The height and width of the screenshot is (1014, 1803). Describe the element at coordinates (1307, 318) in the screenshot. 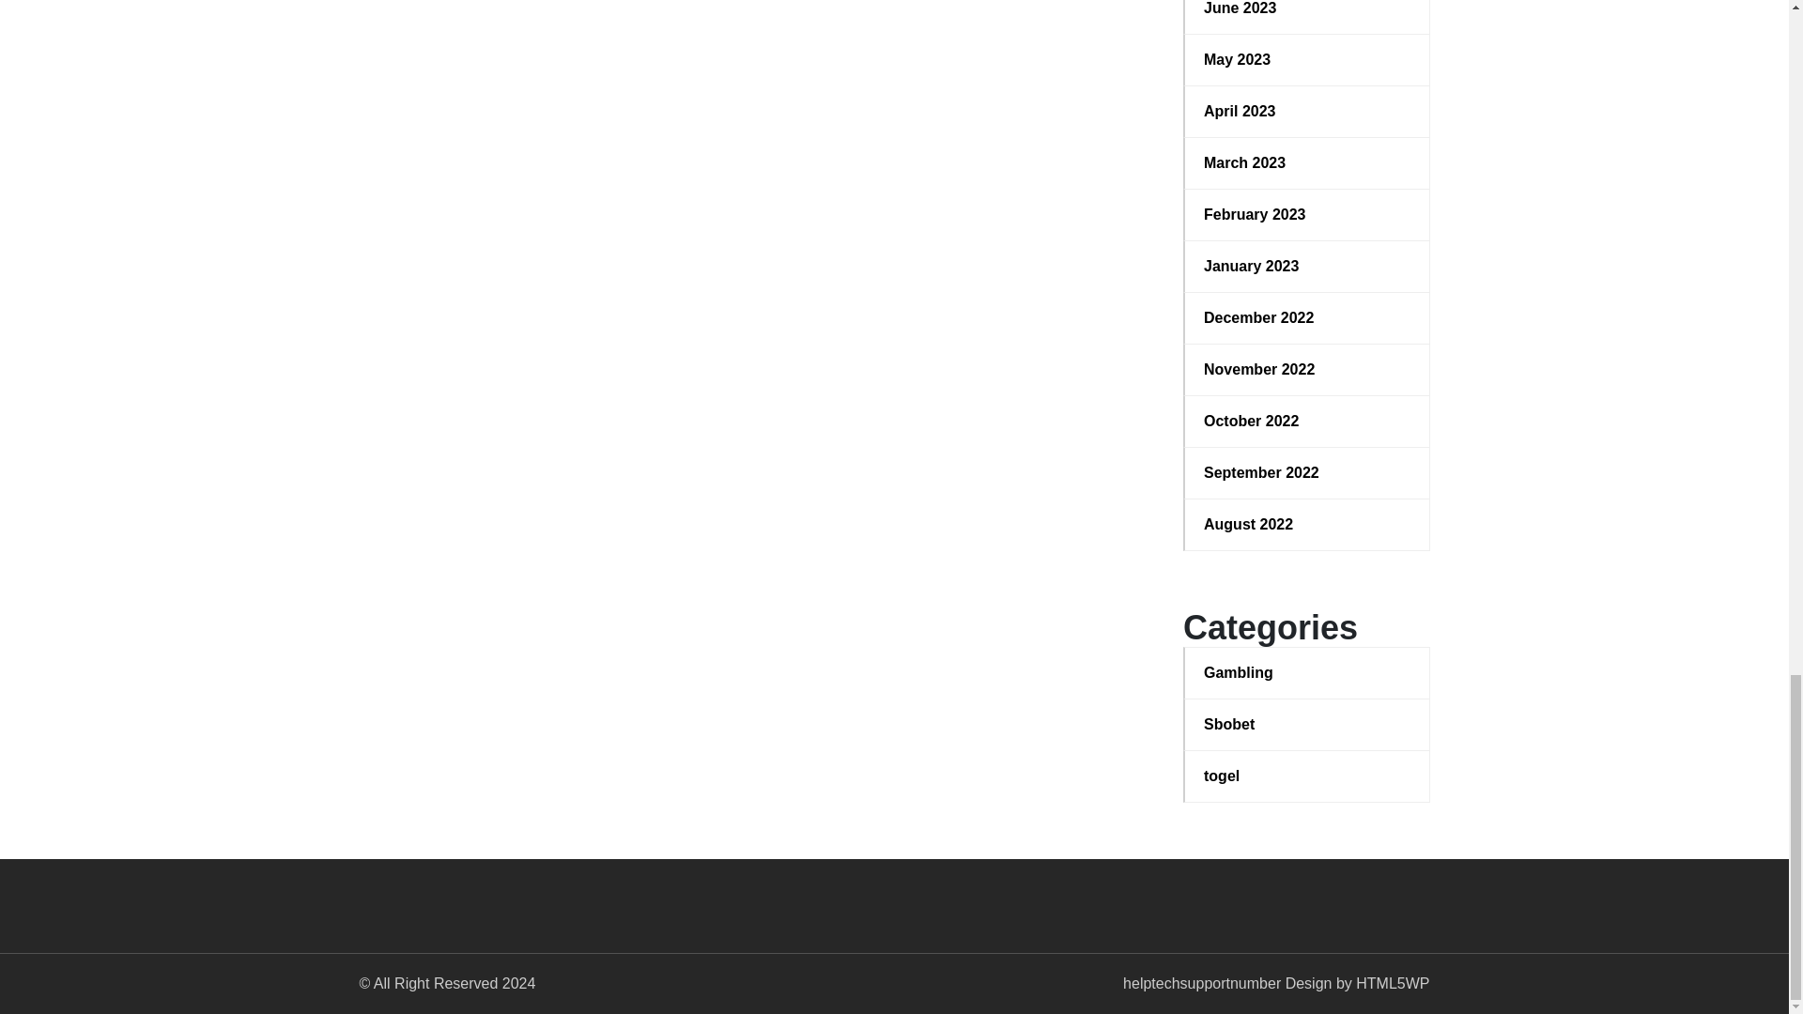

I see `December 2022` at that location.